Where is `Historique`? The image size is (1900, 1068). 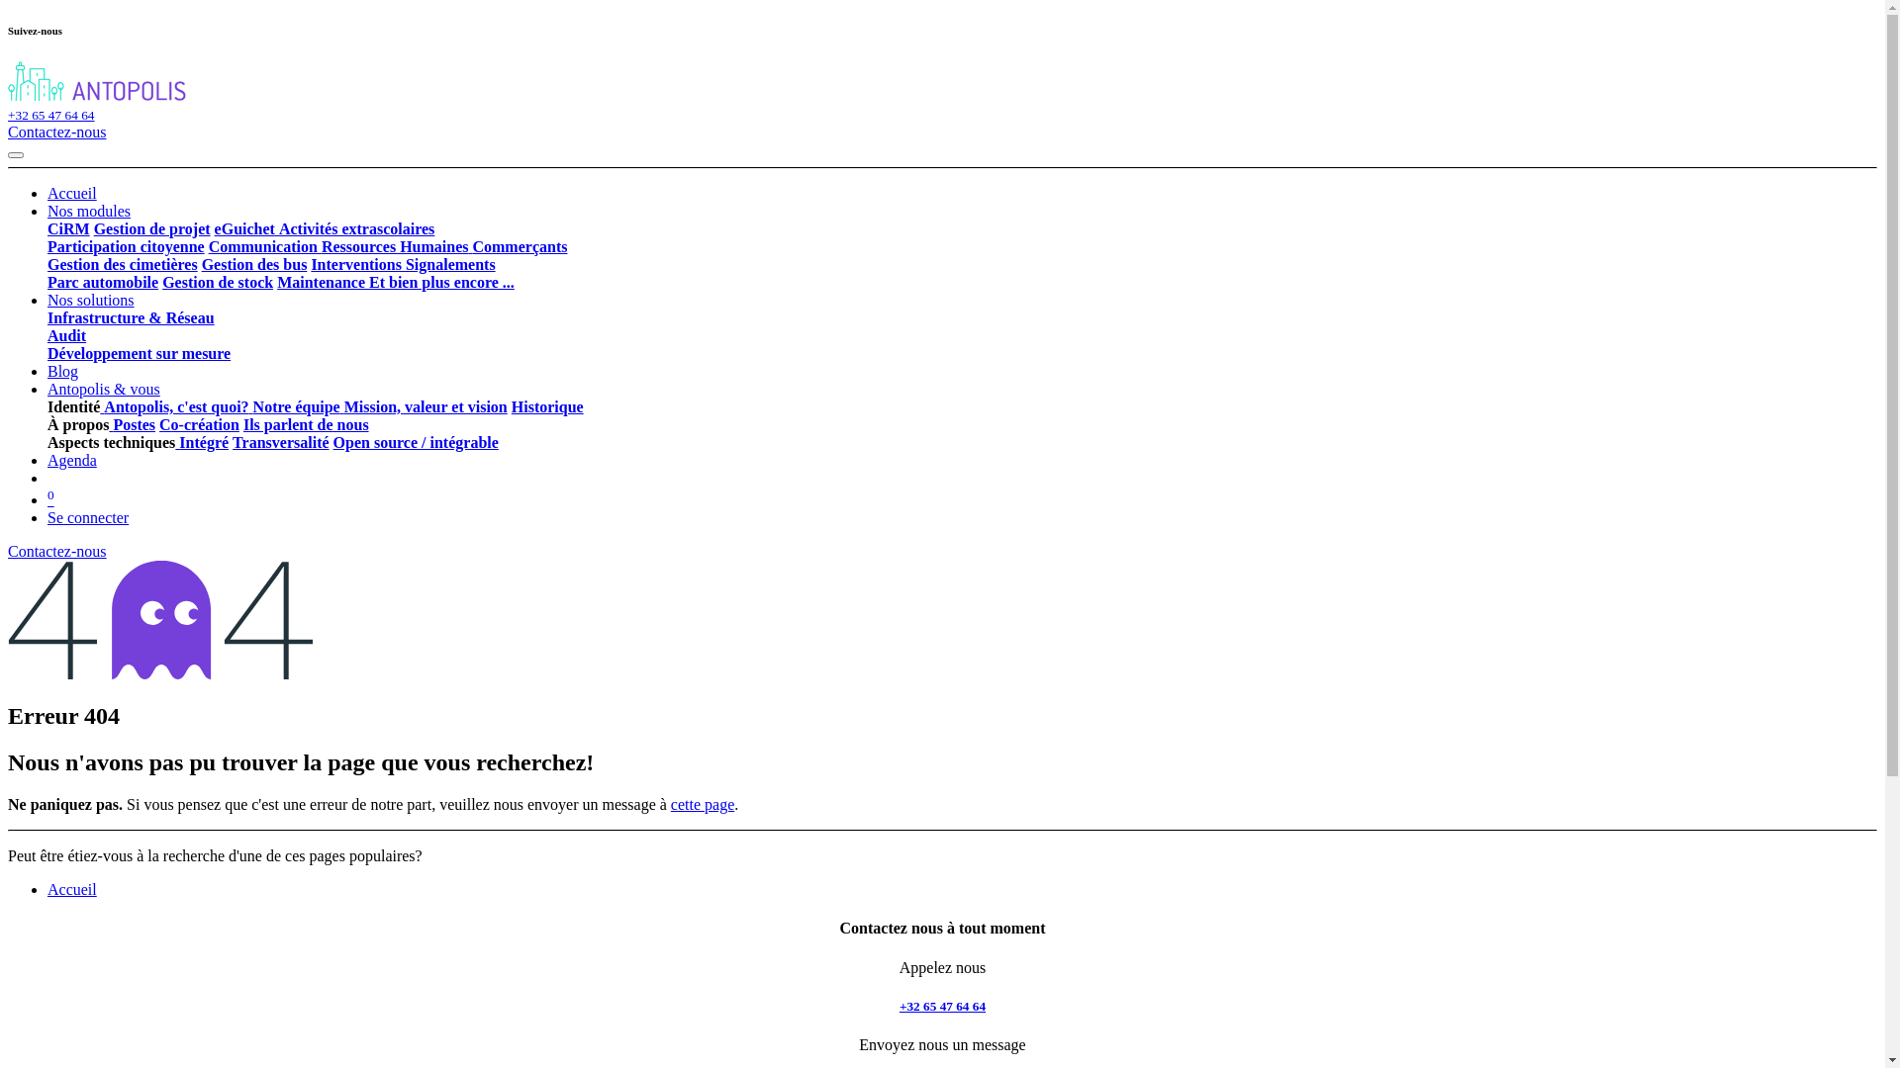 Historique is located at coordinates (548, 407).